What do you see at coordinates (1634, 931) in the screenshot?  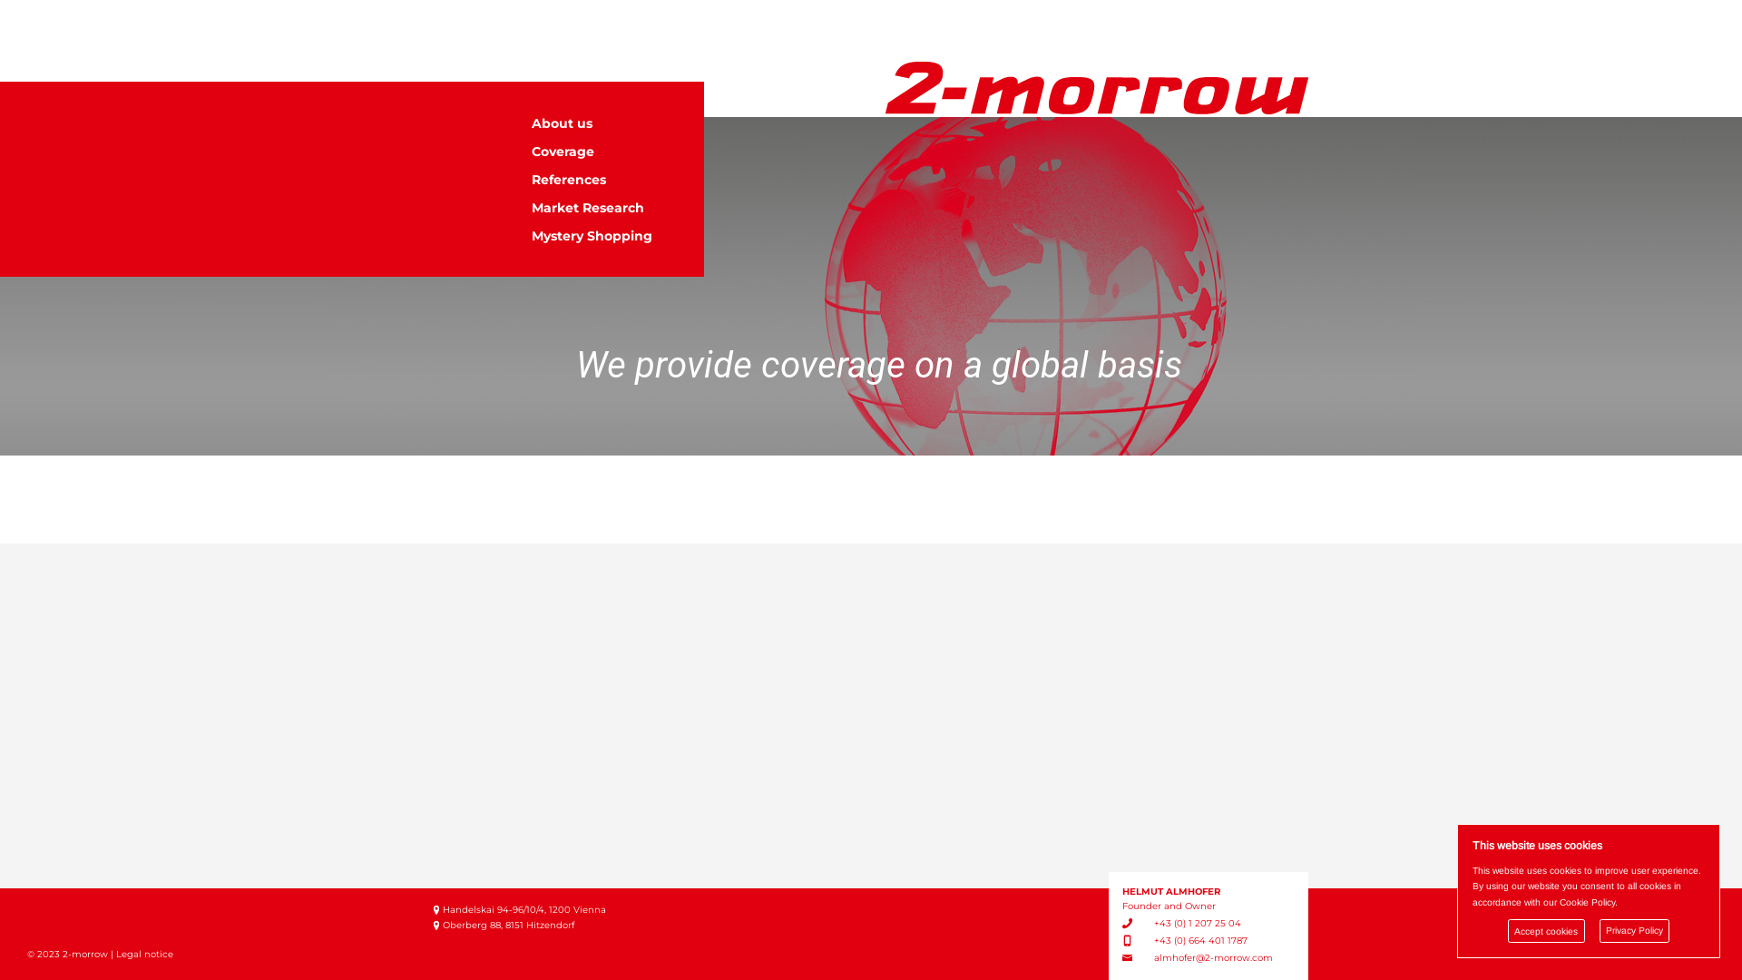 I see `Privacy Policy` at bounding box center [1634, 931].